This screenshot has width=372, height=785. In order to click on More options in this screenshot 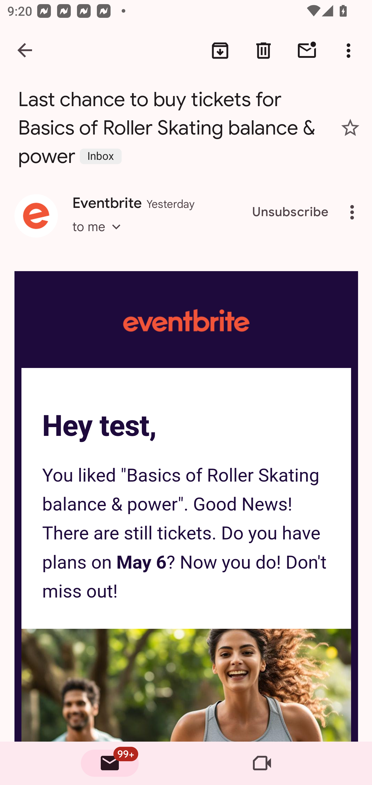, I will do `click(354, 212)`.